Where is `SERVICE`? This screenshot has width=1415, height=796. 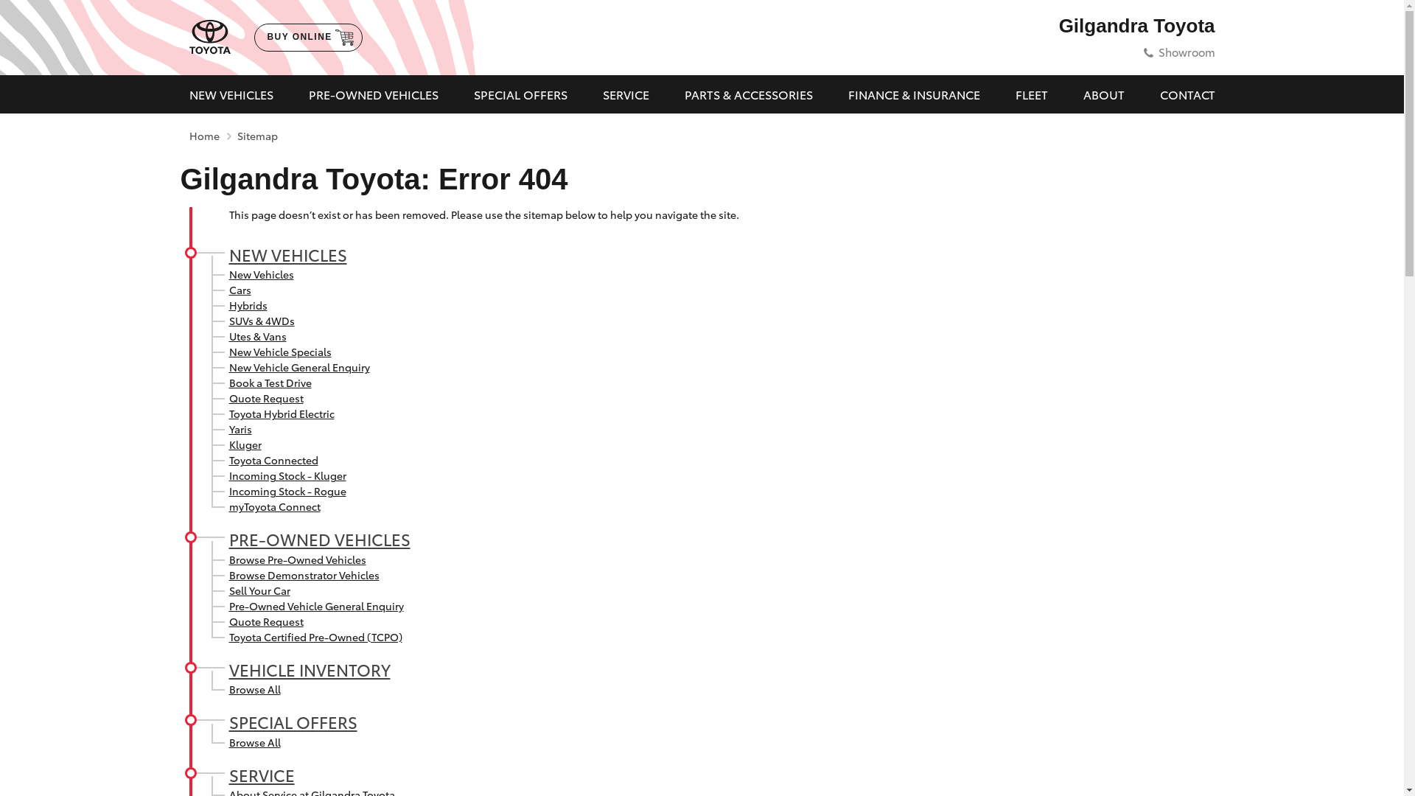 SERVICE is located at coordinates (626, 94).